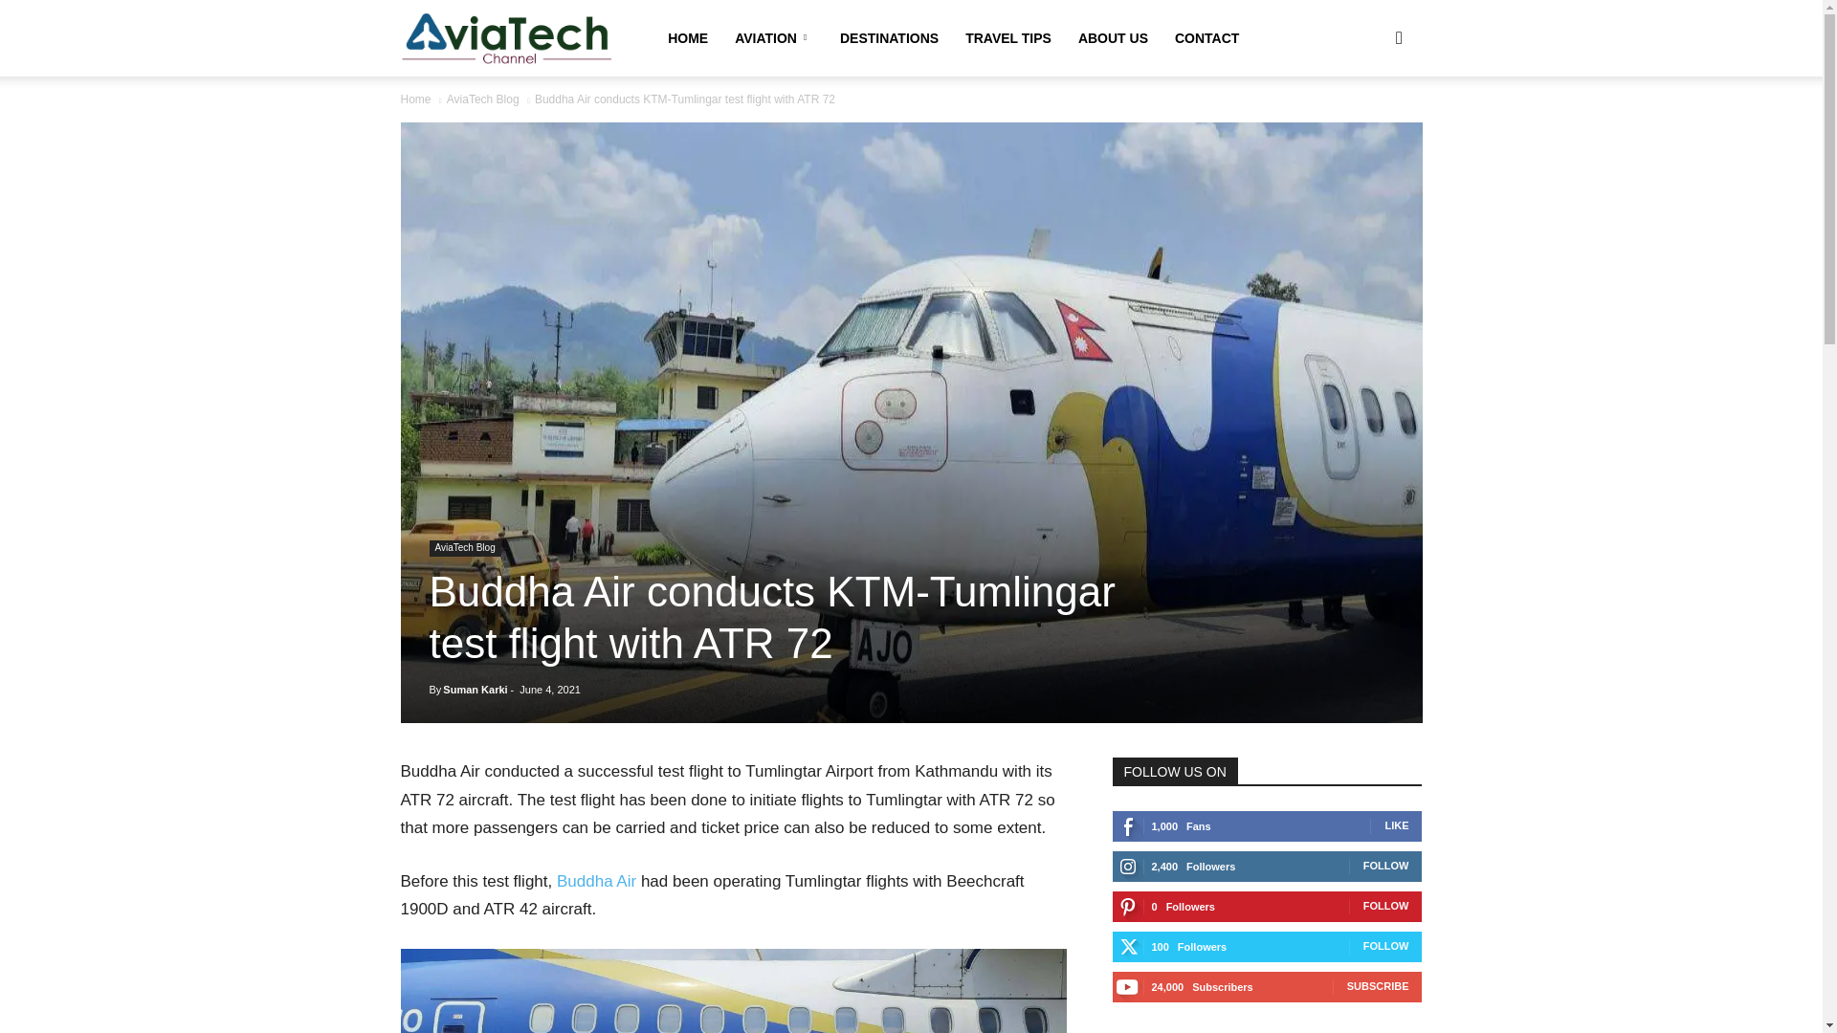  I want to click on ABOUT US, so click(1113, 38).